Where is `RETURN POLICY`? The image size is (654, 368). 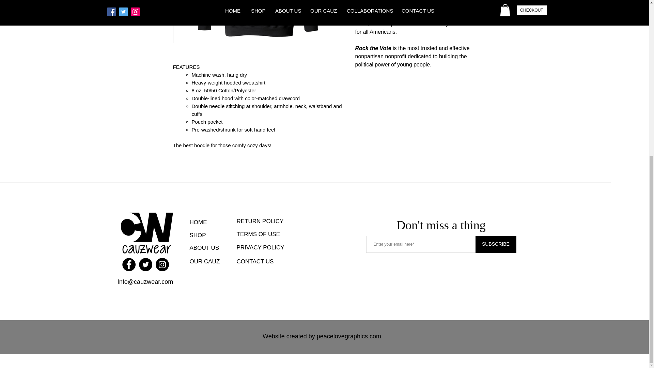
RETURN POLICY is located at coordinates (260, 221).